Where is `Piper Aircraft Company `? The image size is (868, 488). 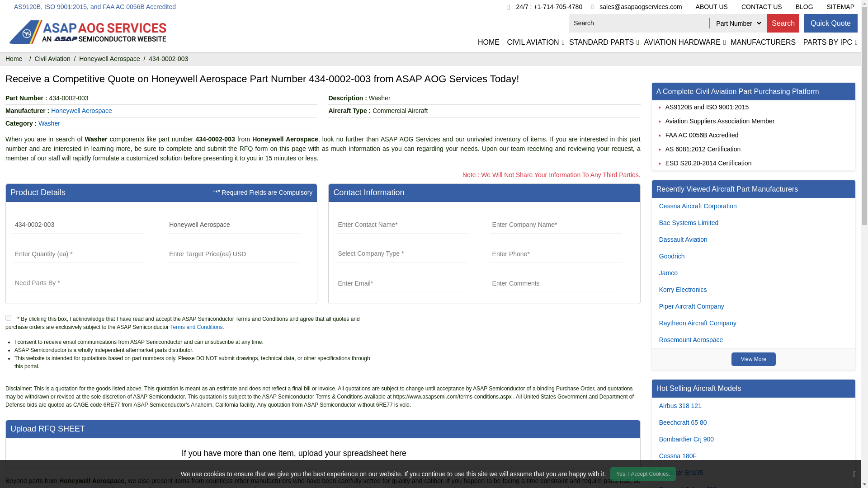
Piper Aircraft Company  is located at coordinates (691, 306).